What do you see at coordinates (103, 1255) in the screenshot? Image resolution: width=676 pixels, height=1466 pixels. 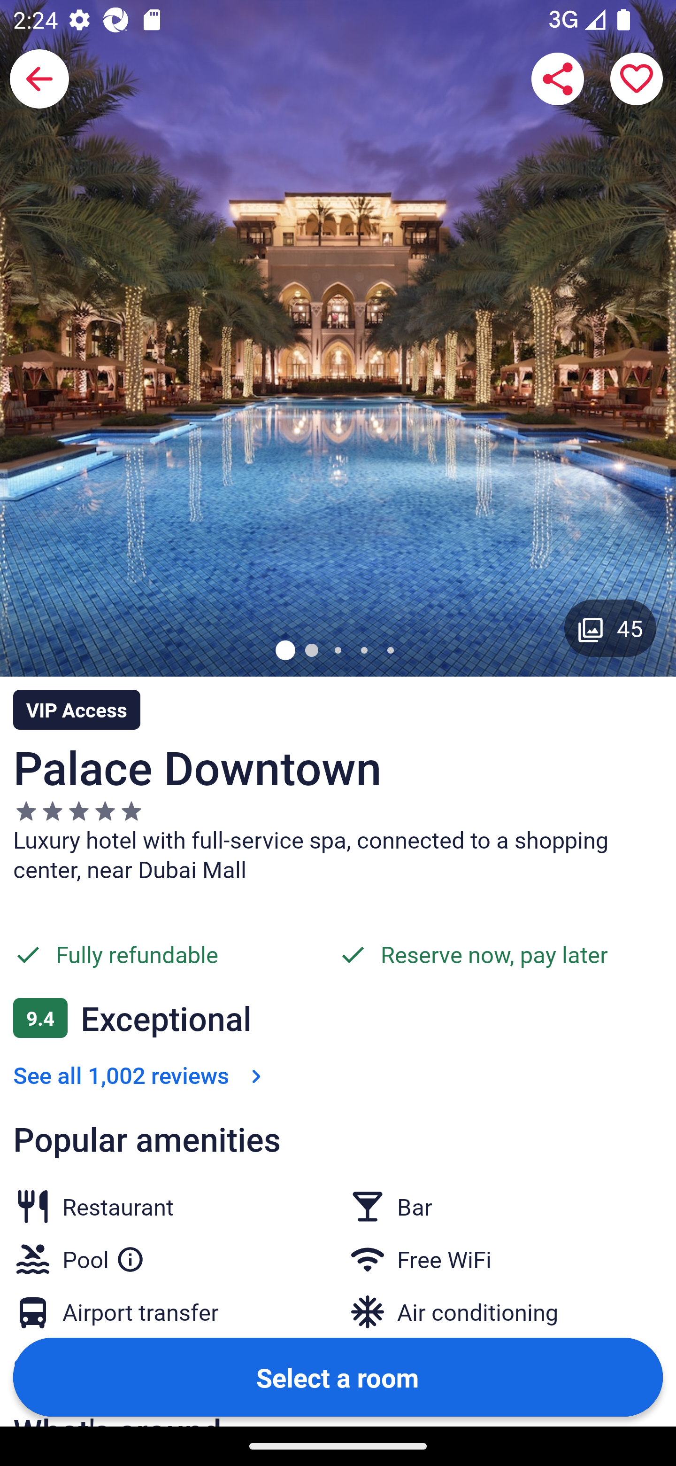 I see `Pool` at bounding box center [103, 1255].